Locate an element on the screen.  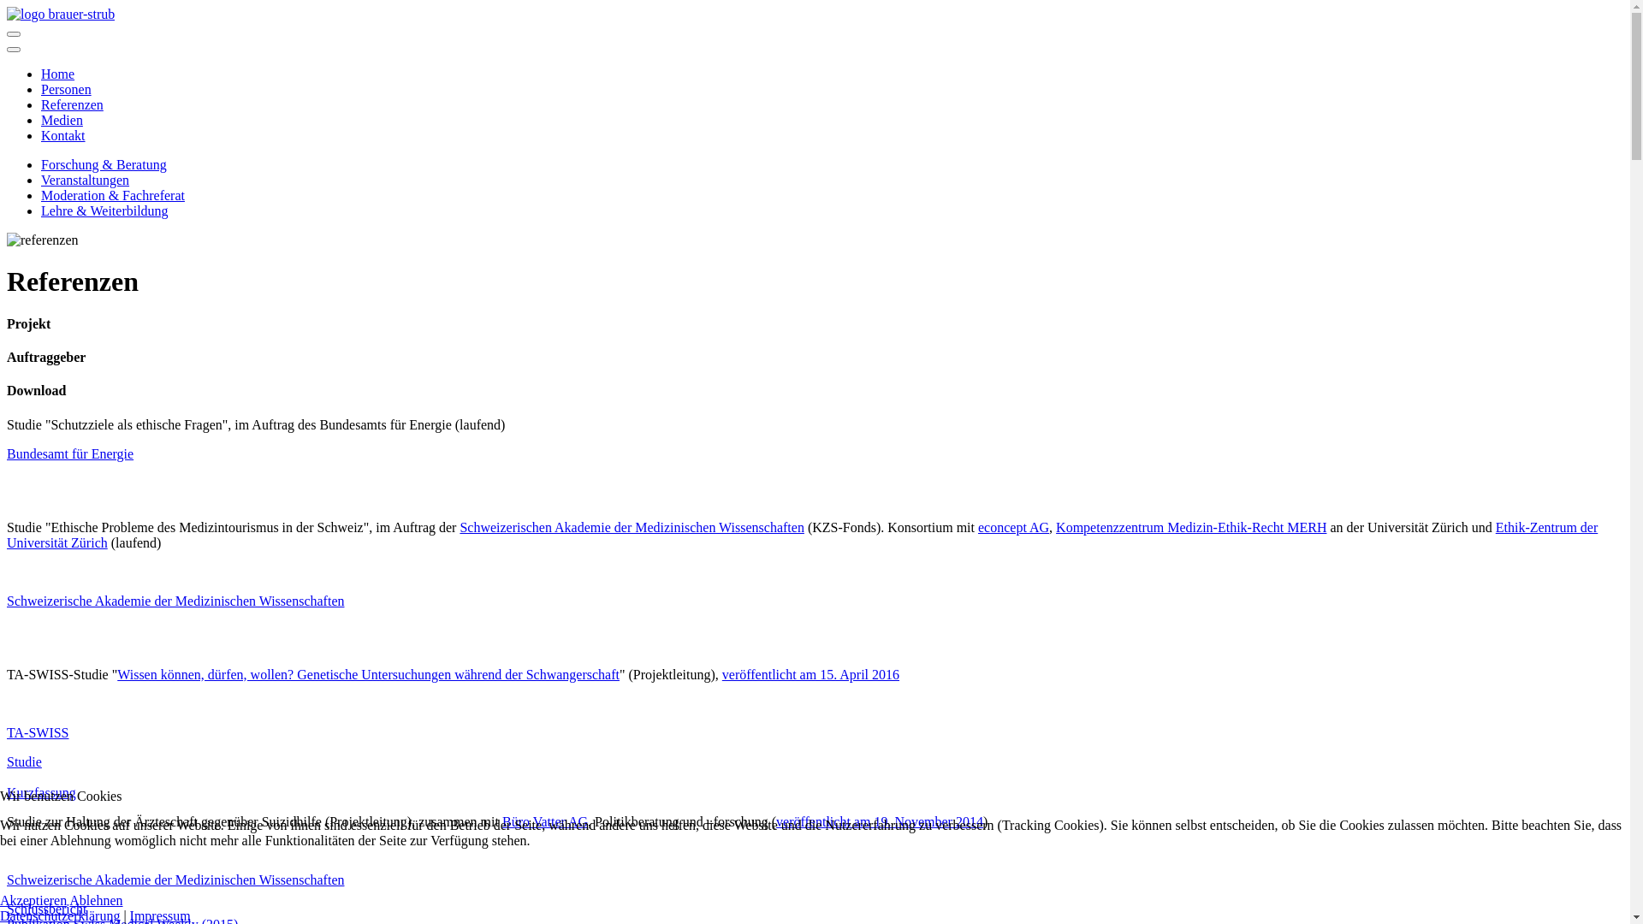
Moderation & Fachreferat is located at coordinates (113, 195).